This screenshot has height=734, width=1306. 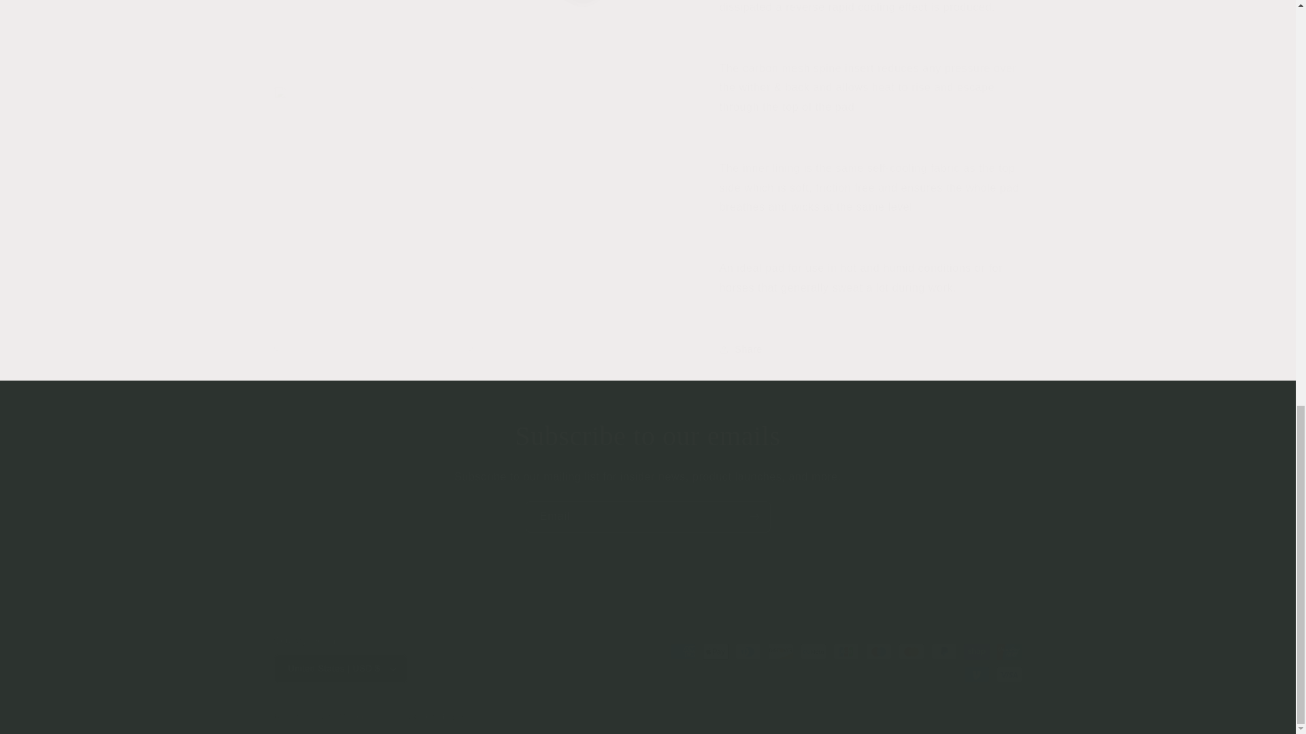 I want to click on Open media 3 in modal, so click(x=586, y=29).